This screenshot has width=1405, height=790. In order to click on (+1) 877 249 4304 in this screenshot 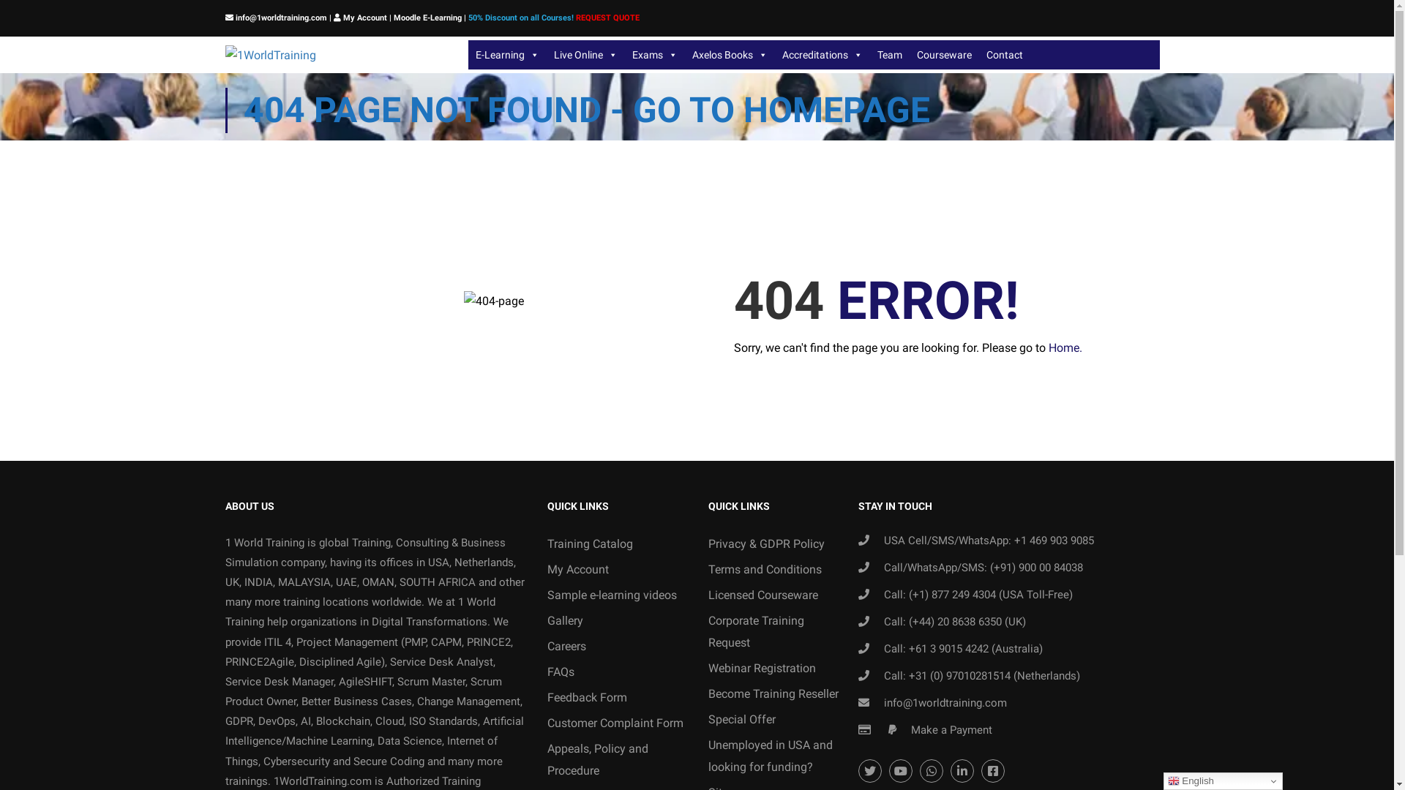, I will do `click(953, 595)`.